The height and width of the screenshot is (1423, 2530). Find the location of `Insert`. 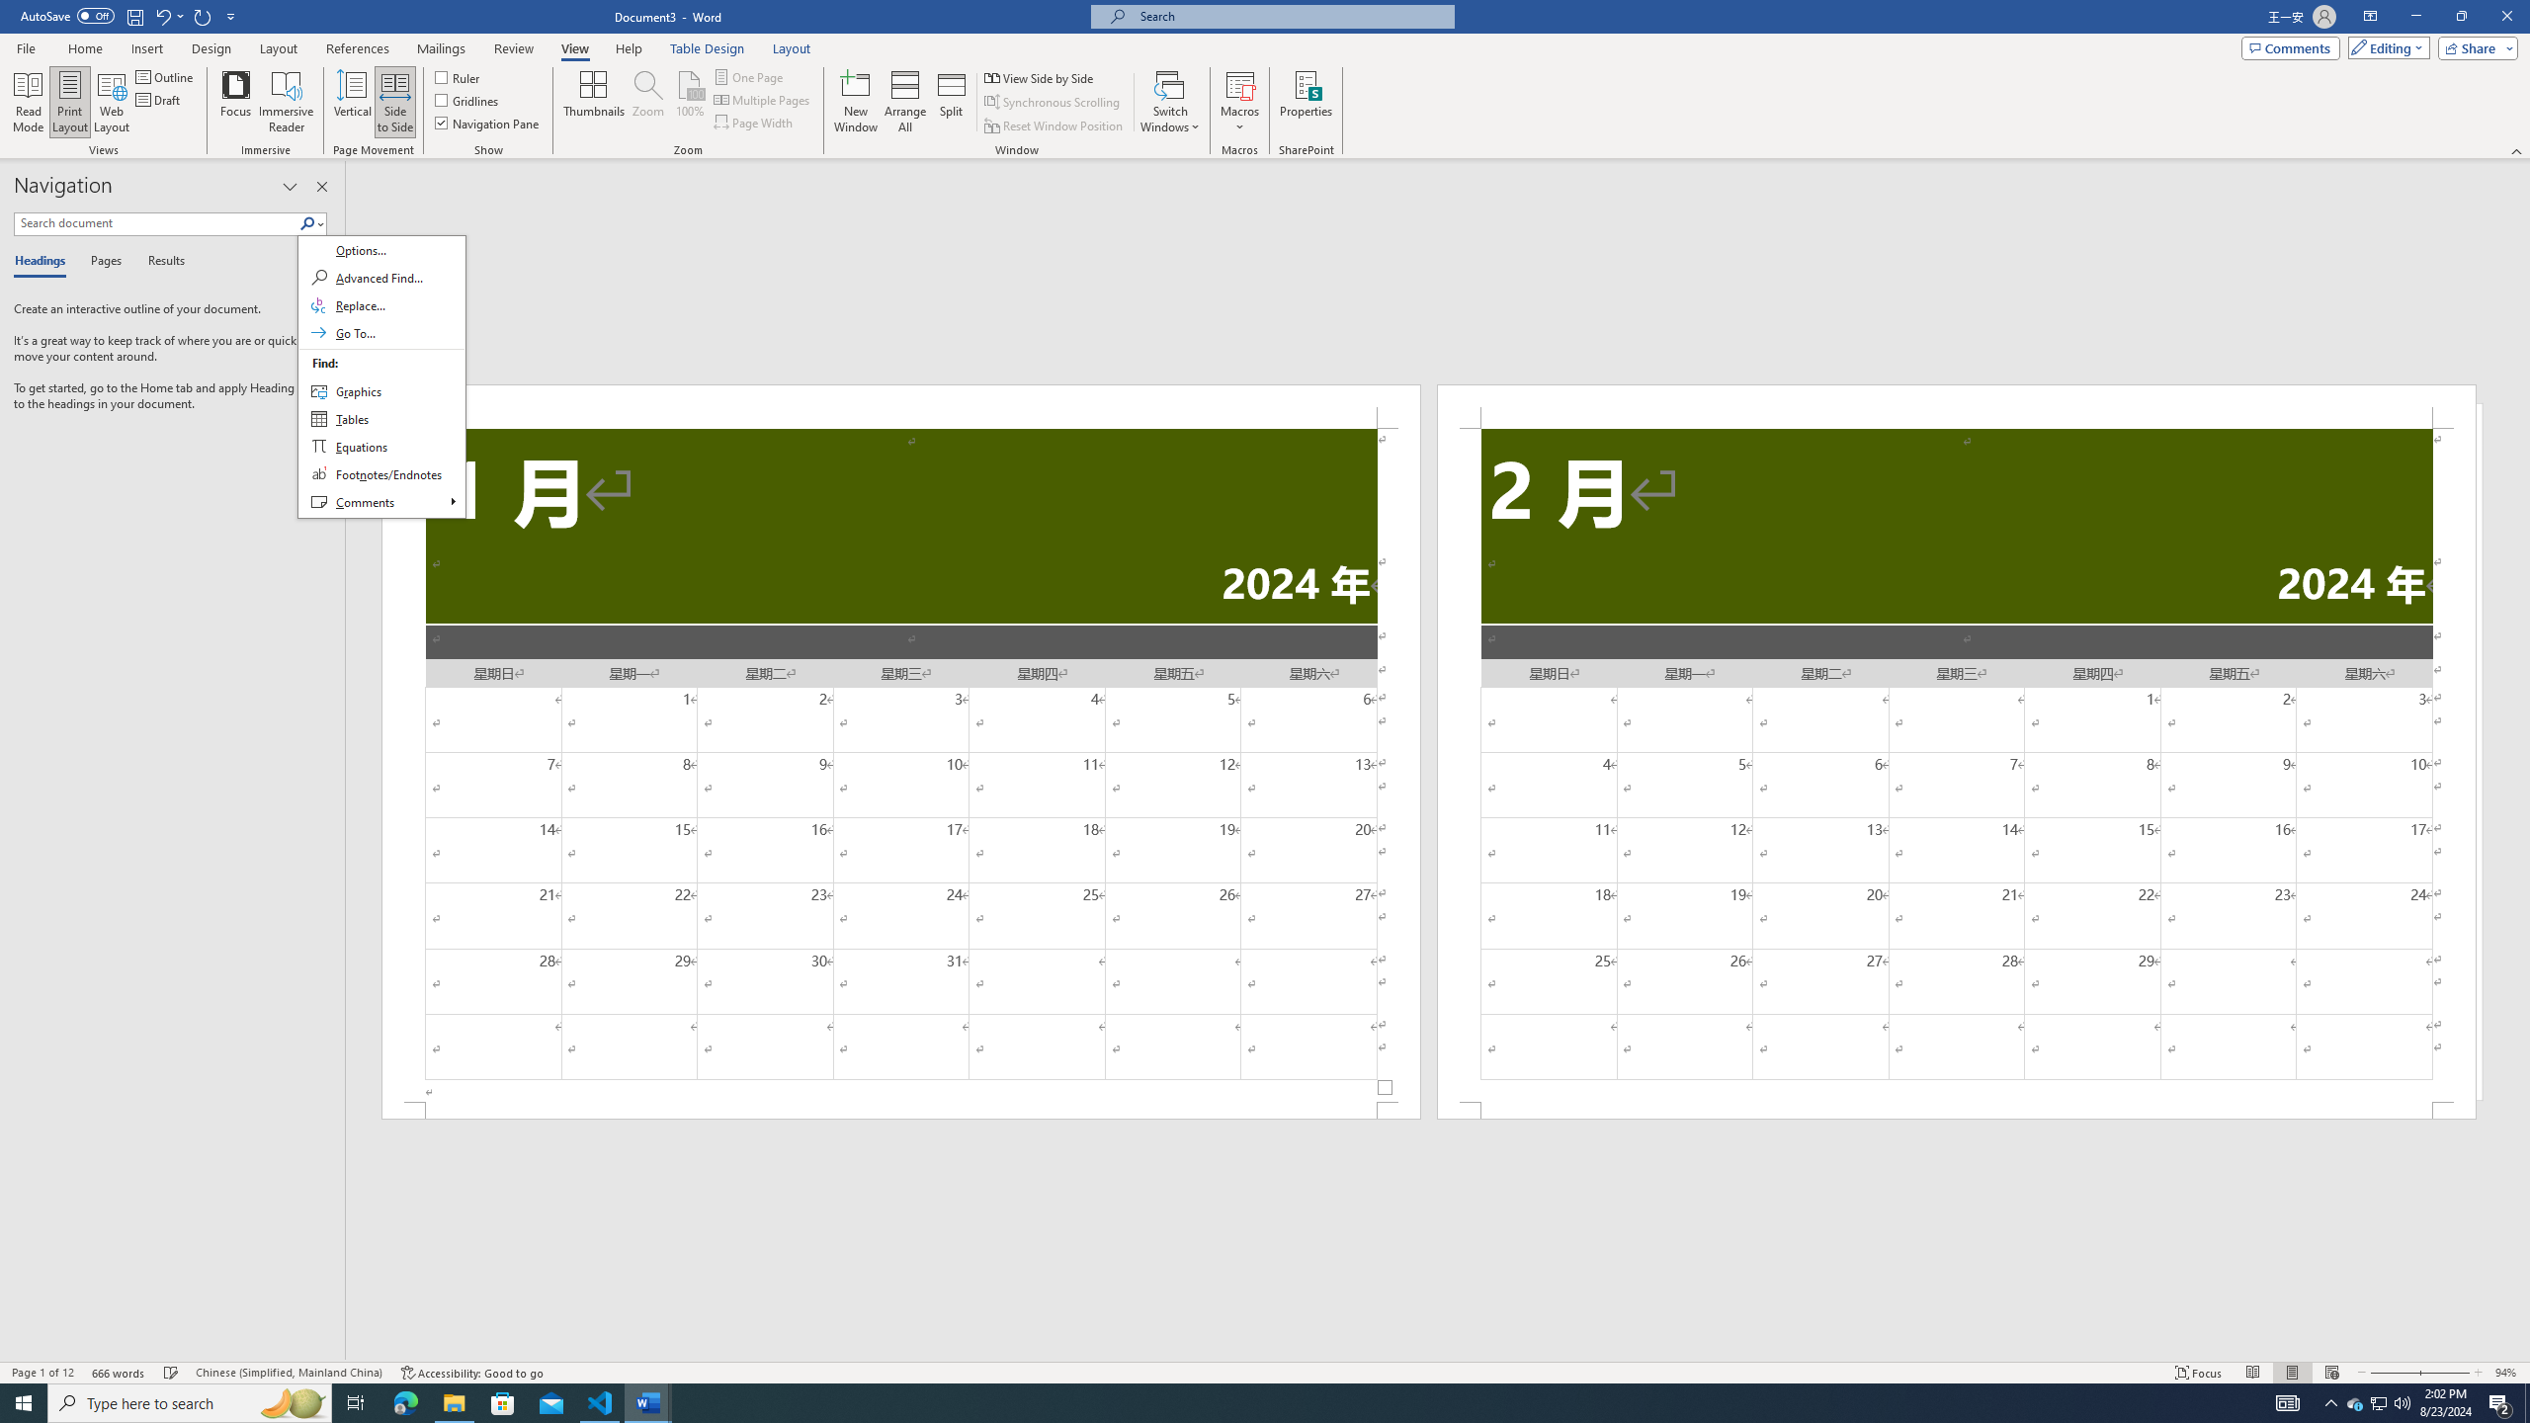

Insert is located at coordinates (146, 48).